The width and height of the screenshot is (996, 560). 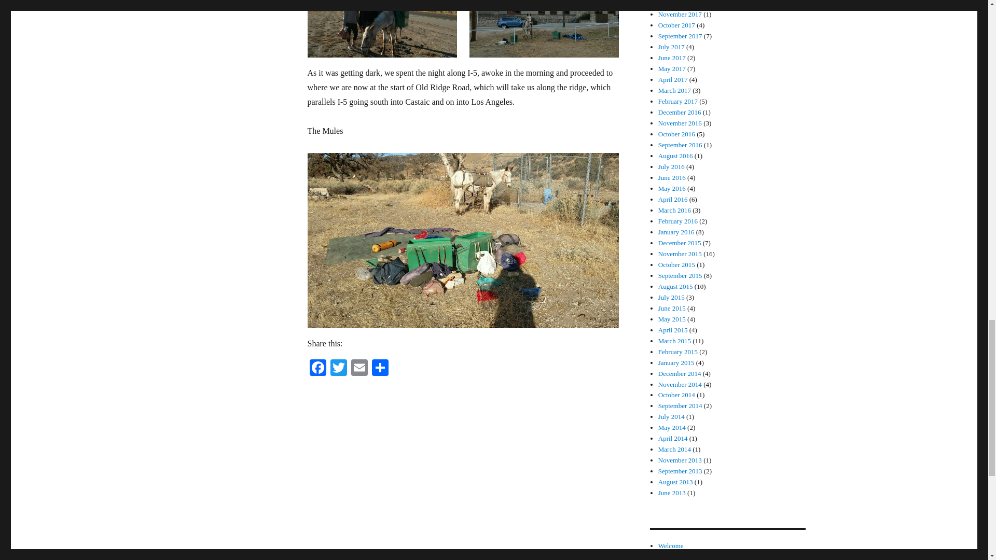 I want to click on Facebook, so click(x=317, y=369).